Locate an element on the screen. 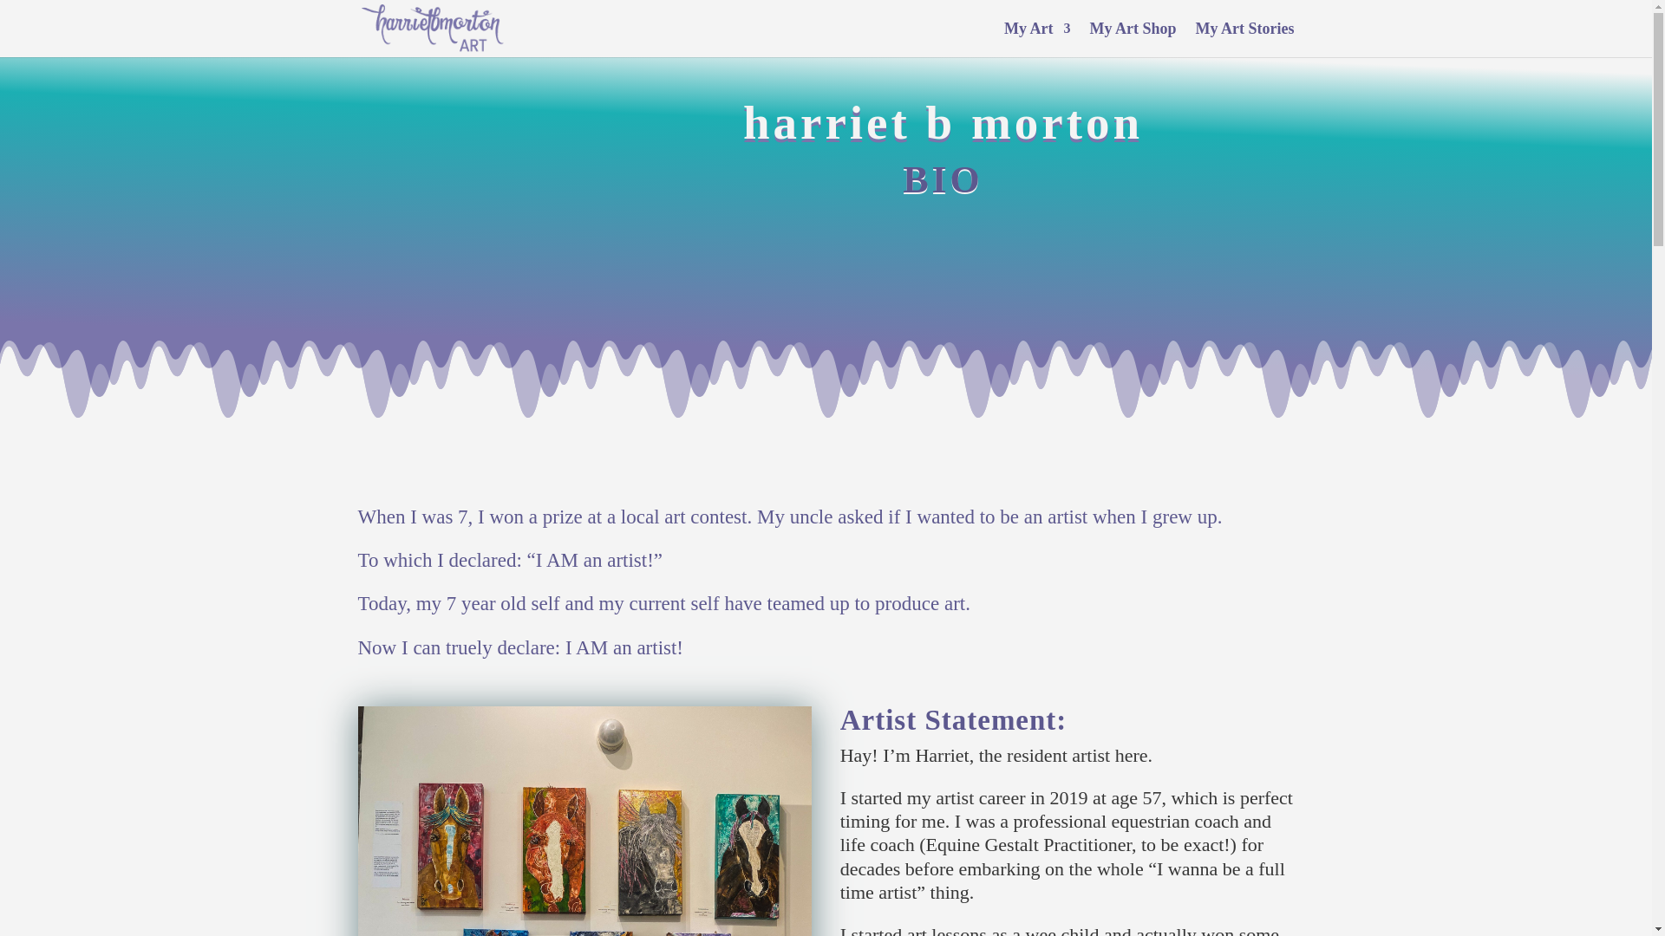 The image size is (1665, 936). My Art Shop is located at coordinates (1133, 39).